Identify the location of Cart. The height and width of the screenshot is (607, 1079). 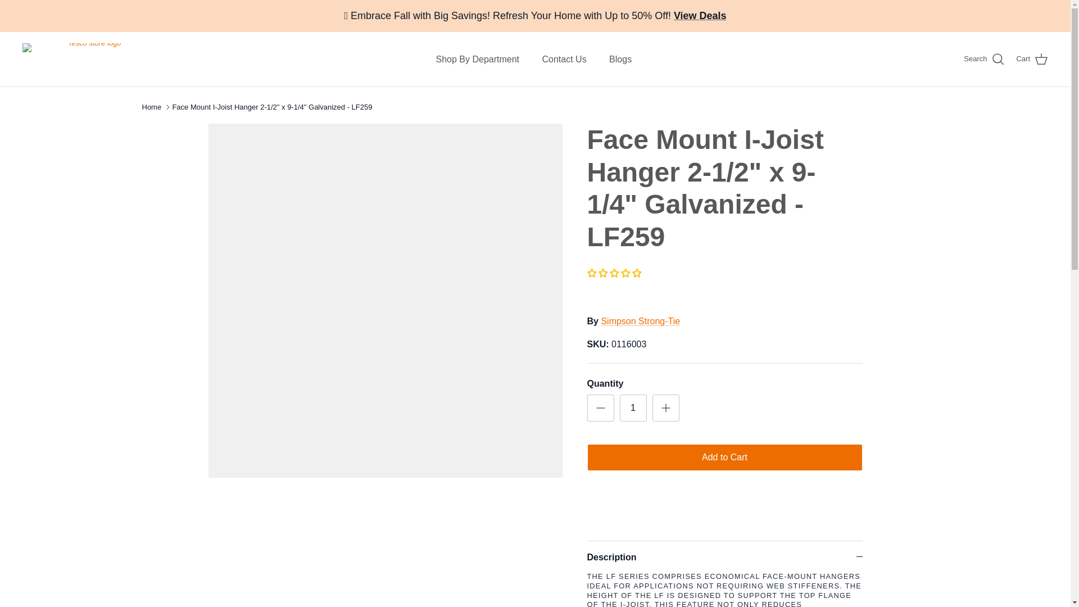
(1032, 59).